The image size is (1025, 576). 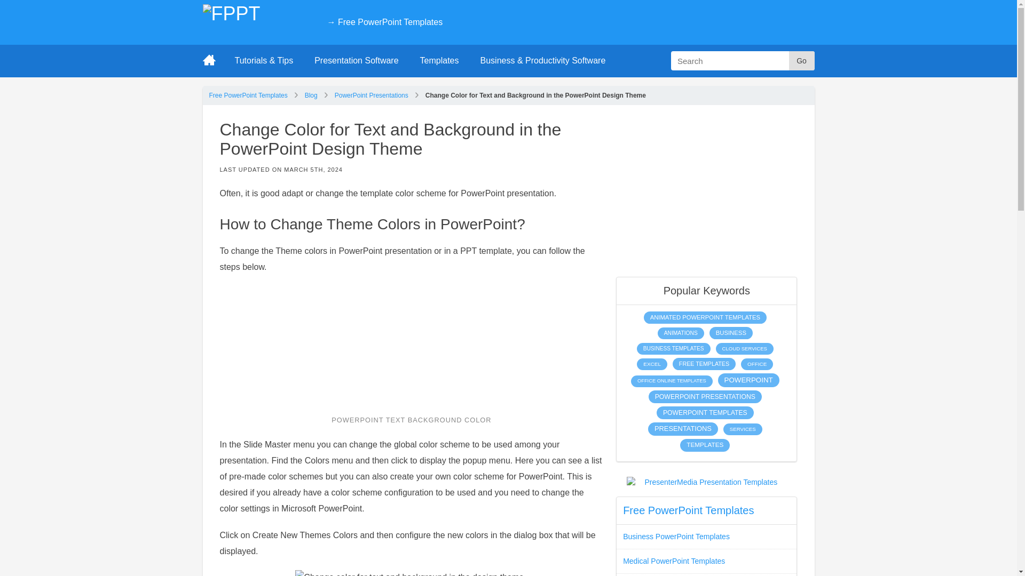 What do you see at coordinates (730, 333) in the screenshot?
I see `BUSINESS` at bounding box center [730, 333].